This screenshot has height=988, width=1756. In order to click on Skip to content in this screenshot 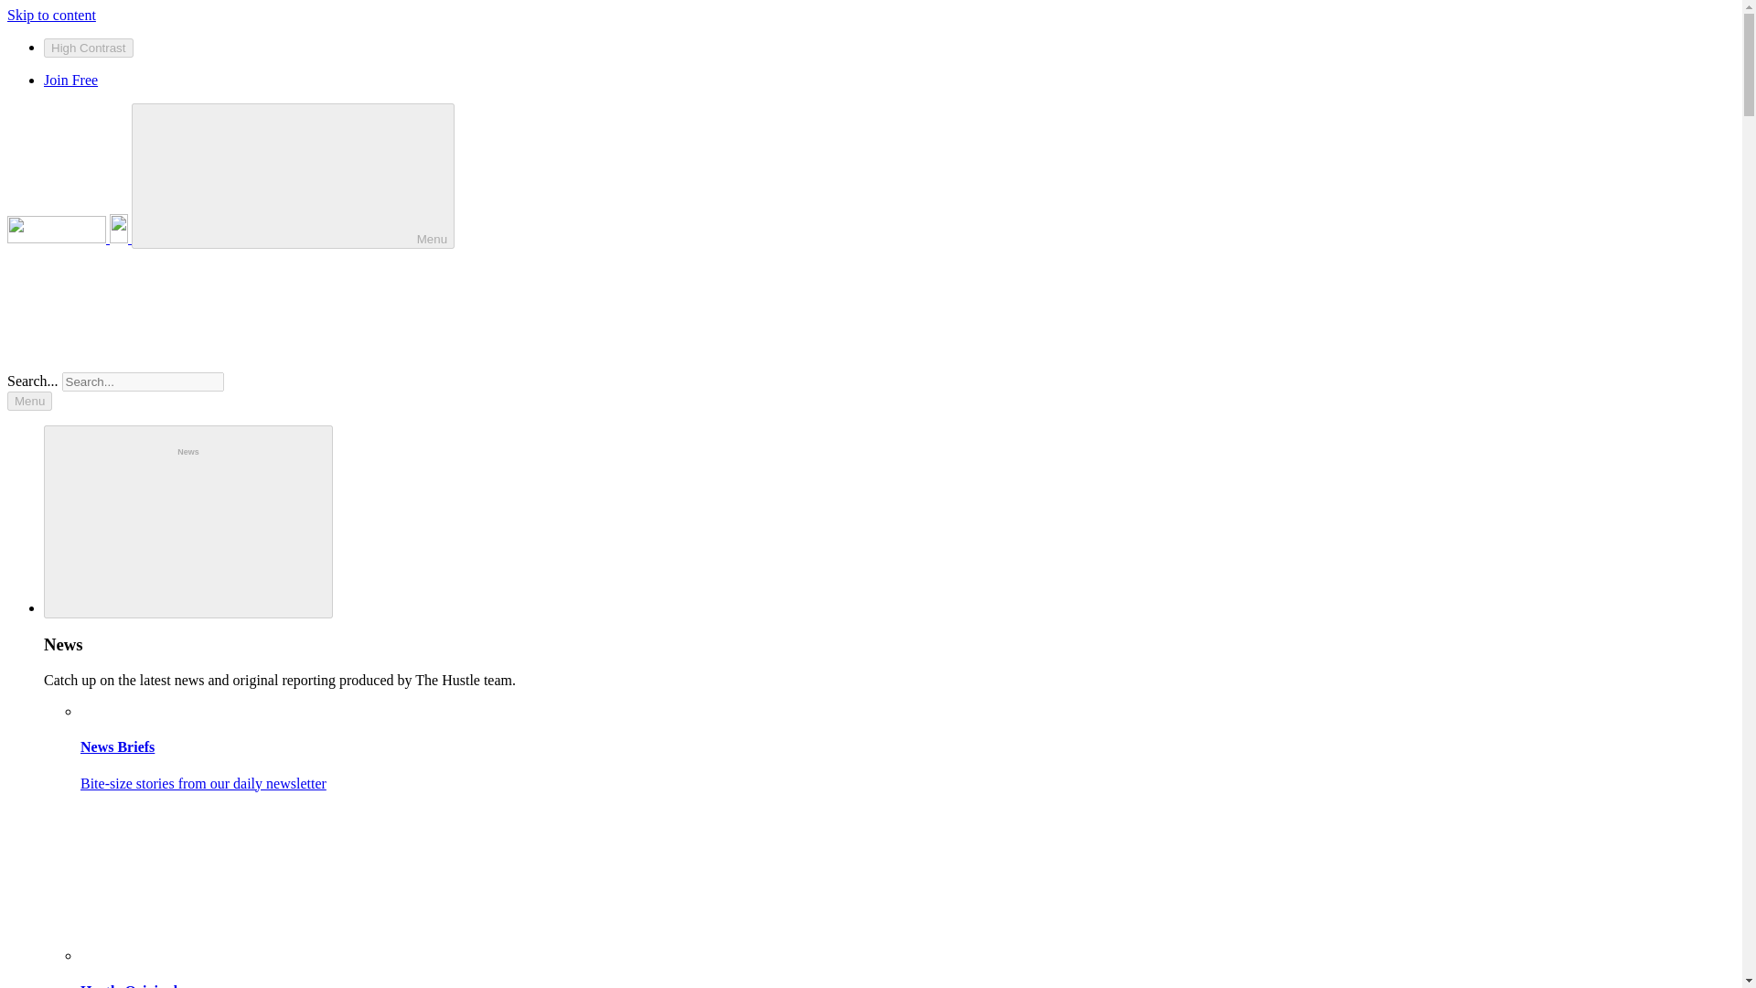, I will do `click(51, 15)`.